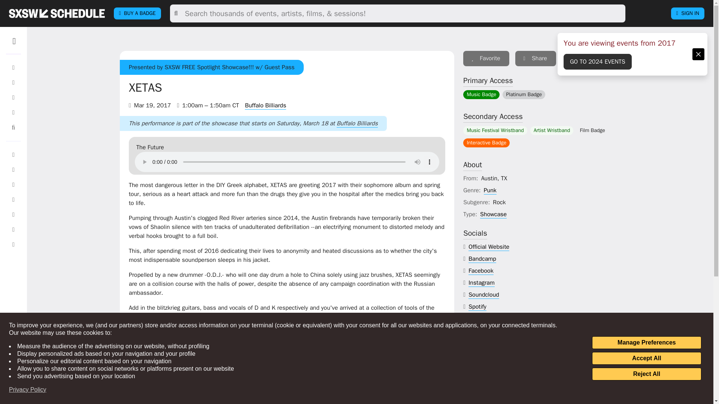 The width and height of the screenshot is (719, 404). What do you see at coordinates (646, 374) in the screenshot?
I see `Reject All` at bounding box center [646, 374].